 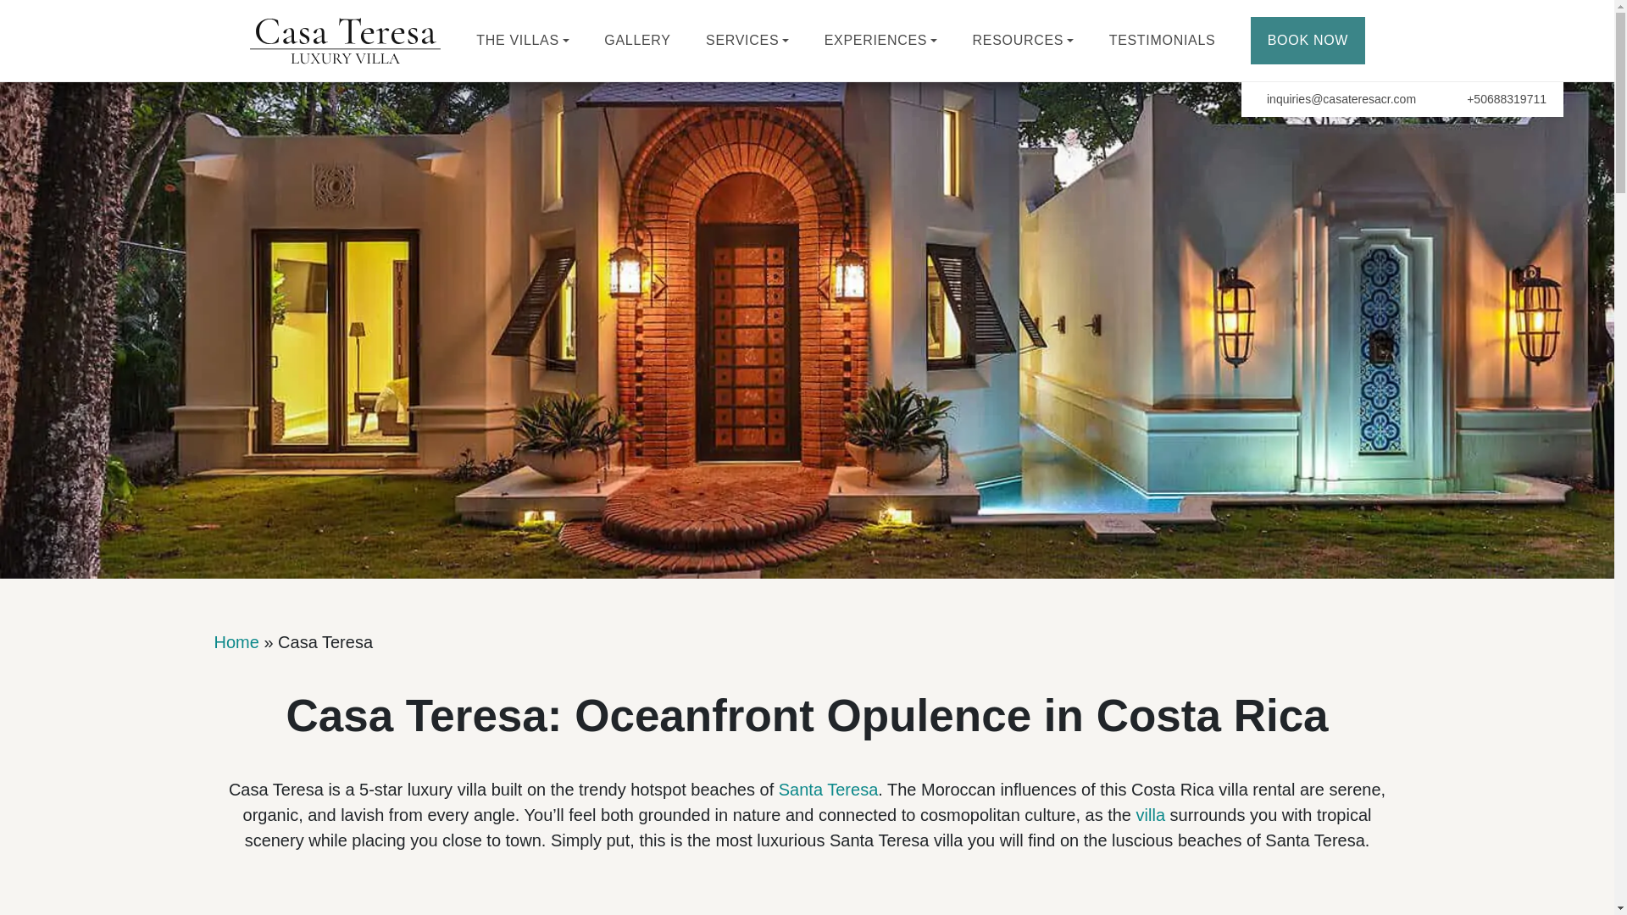 What do you see at coordinates (637, 41) in the screenshot?
I see `GALLERY` at bounding box center [637, 41].